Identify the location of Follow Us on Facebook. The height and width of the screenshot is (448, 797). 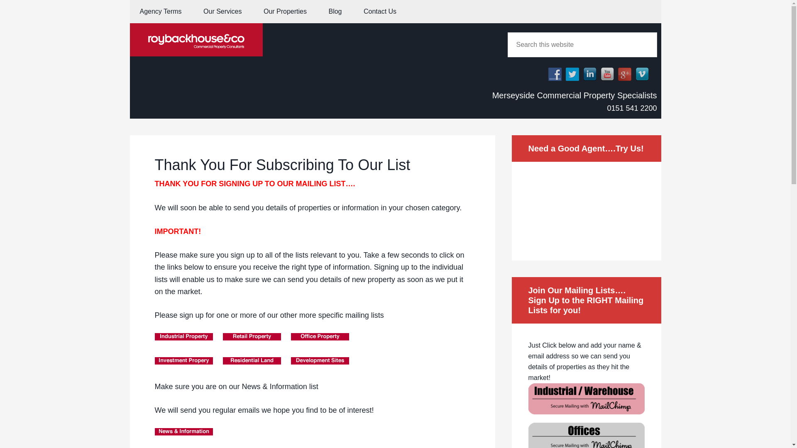
(555, 74).